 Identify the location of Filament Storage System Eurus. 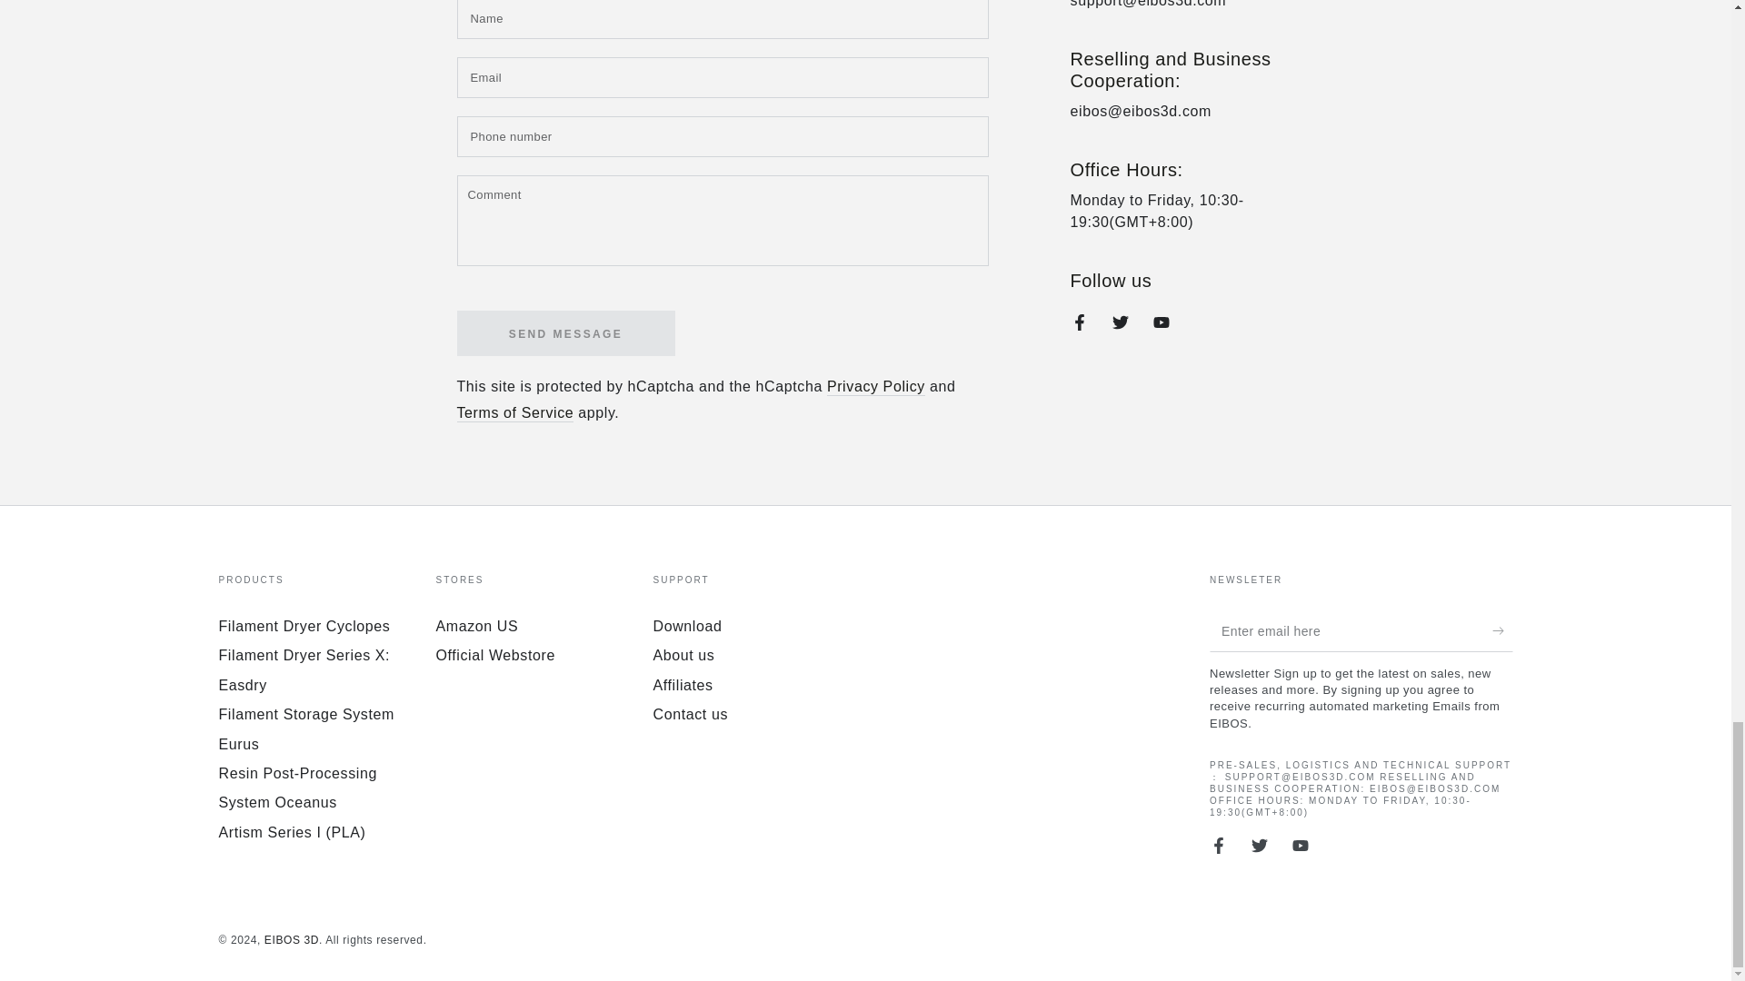
(305, 728).